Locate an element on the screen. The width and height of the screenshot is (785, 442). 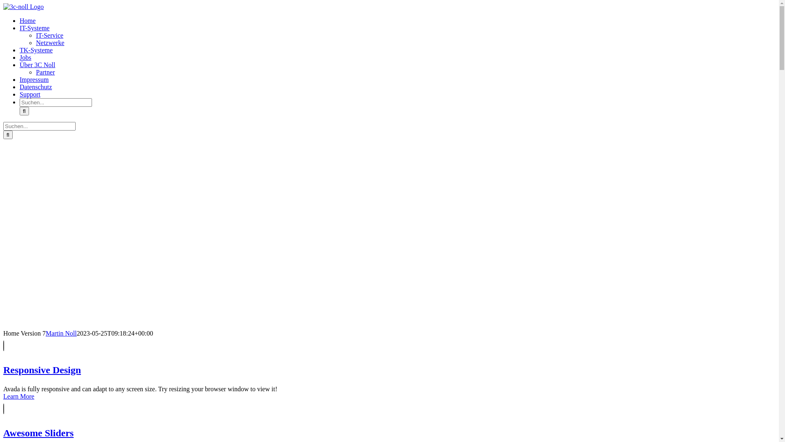
Awesome Sliders is located at coordinates (228, 420).